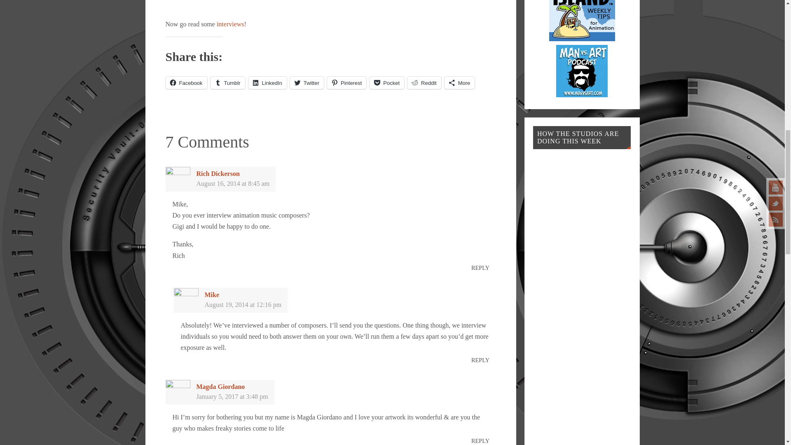 The width and height of the screenshot is (791, 445). I want to click on August 19, 2014 at 12:16 pm, so click(243, 305).